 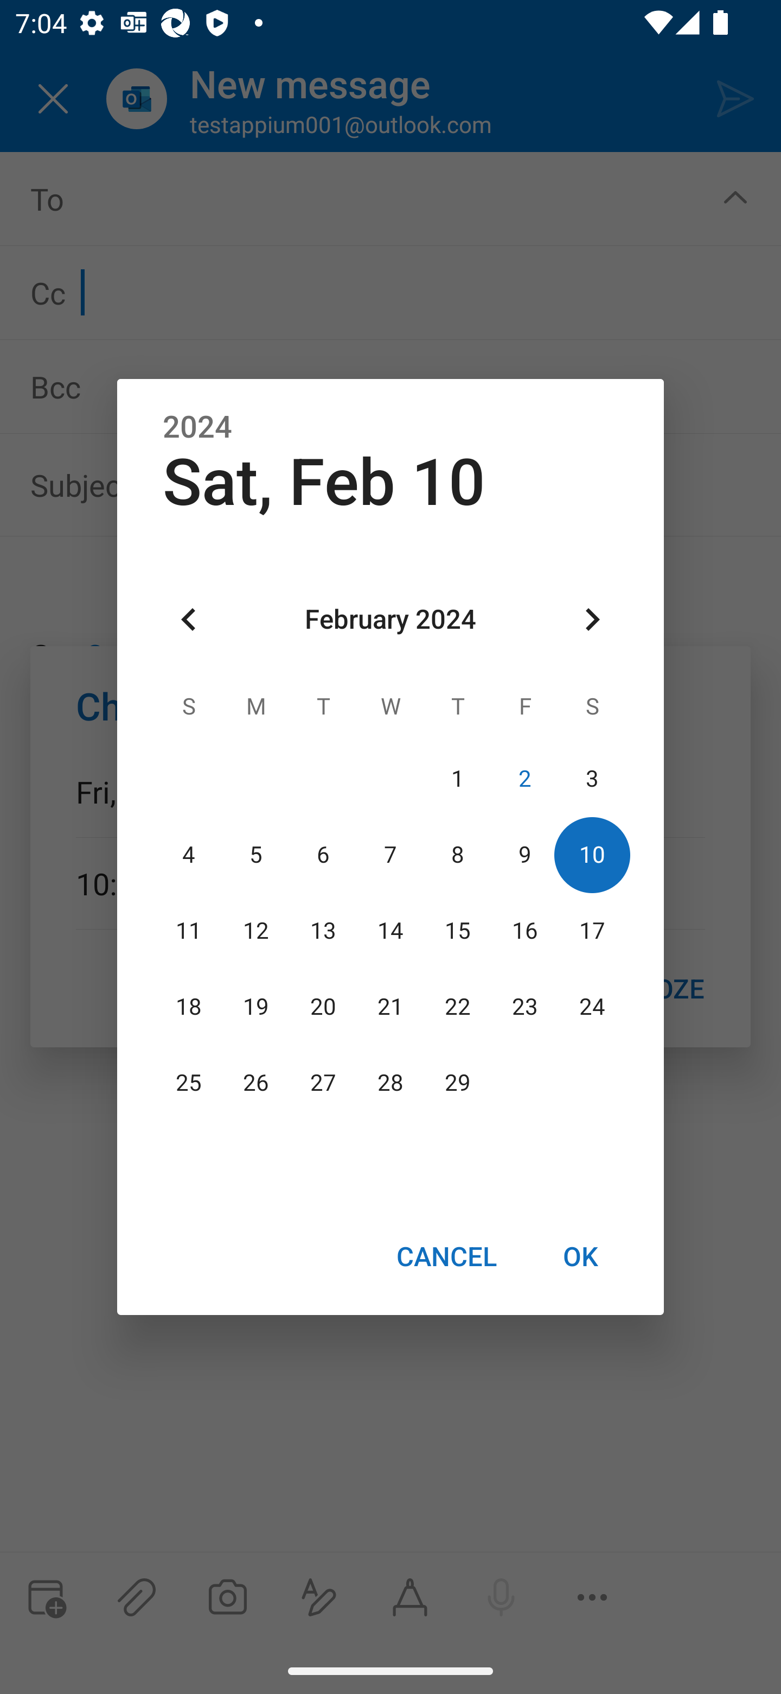 What do you see at coordinates (256, 1007) in the screenshot?
I see `19 19 February 2024` at bounding box center [256, 1007].